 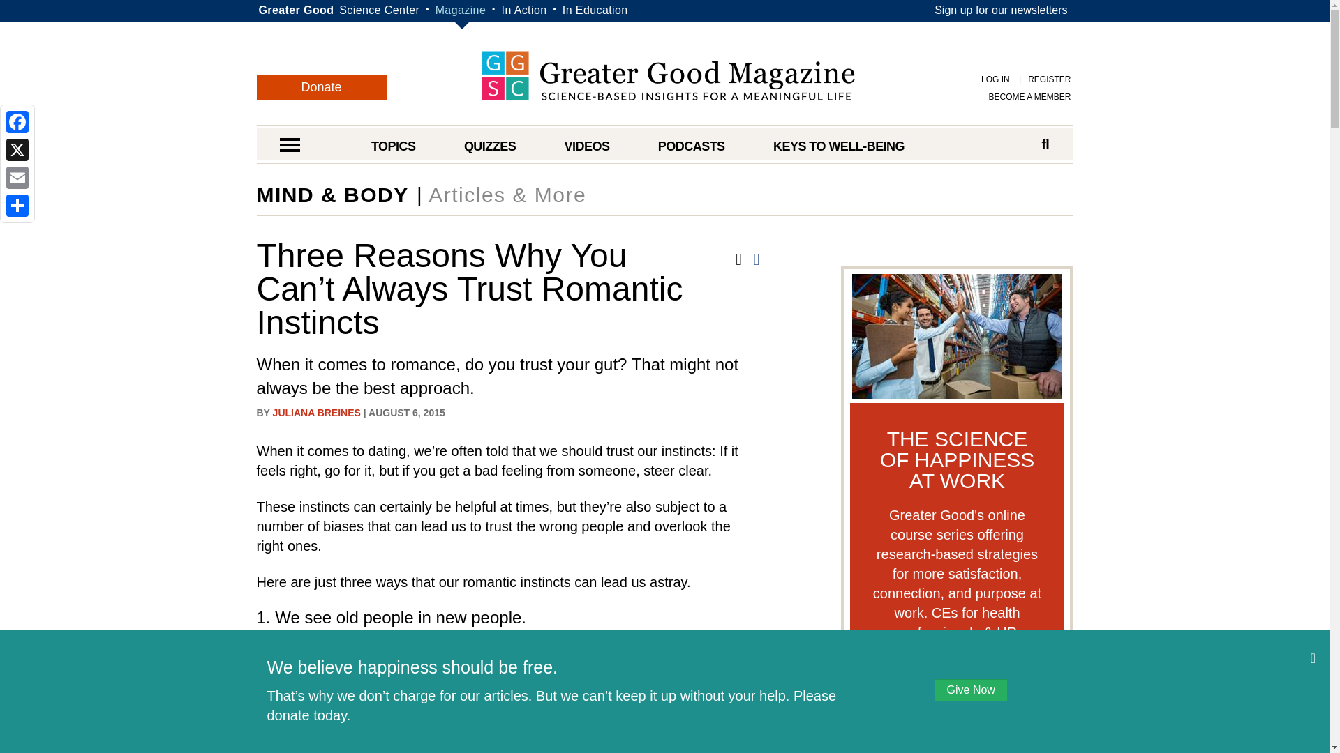 I want to click on Greater Good Magazine, so click(x=667, y=75).